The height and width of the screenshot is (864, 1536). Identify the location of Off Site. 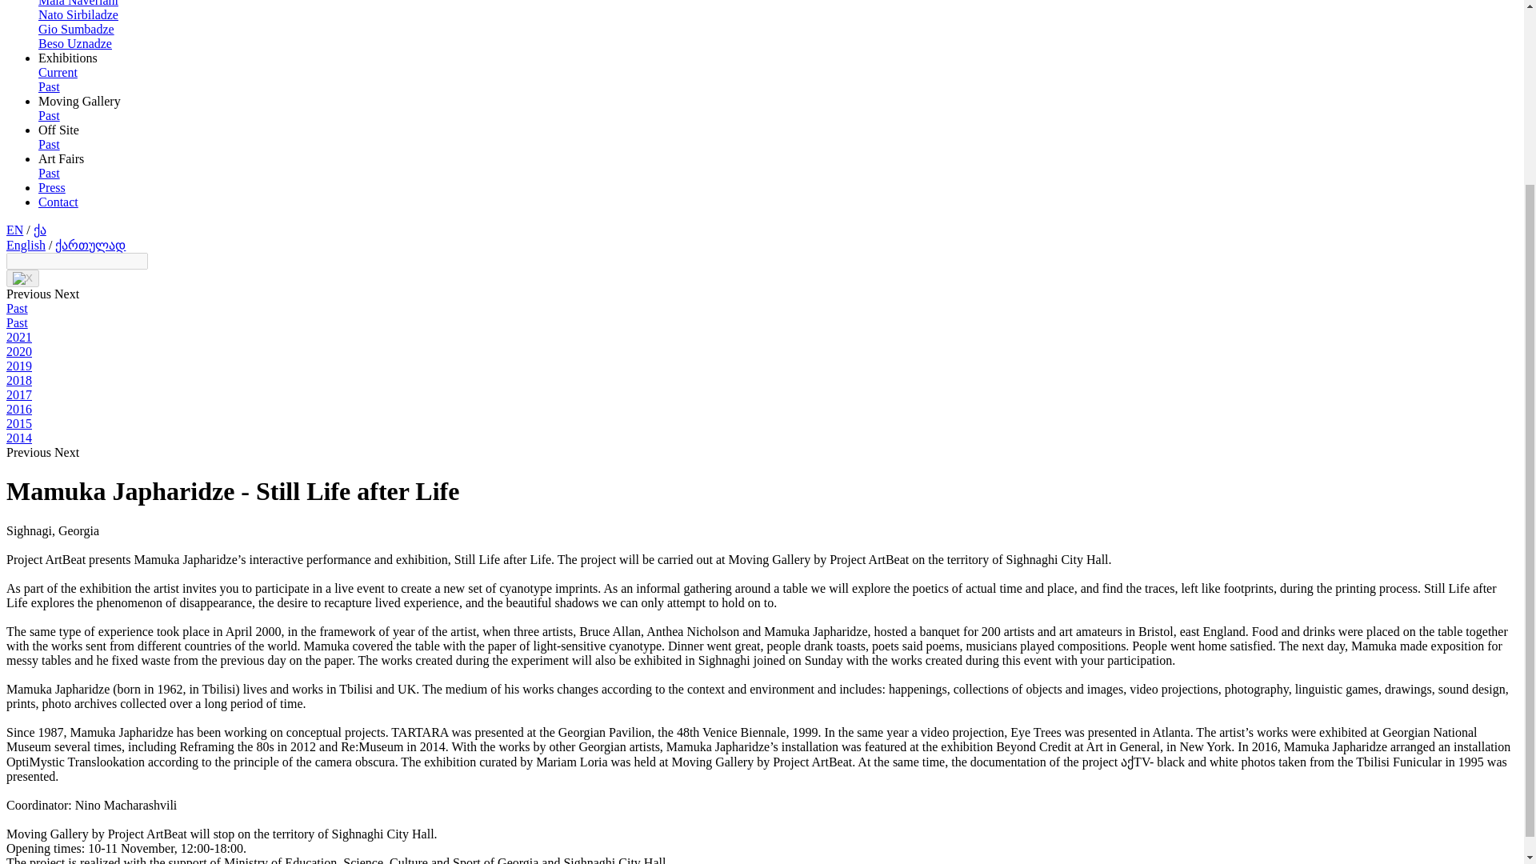
(59, 130).